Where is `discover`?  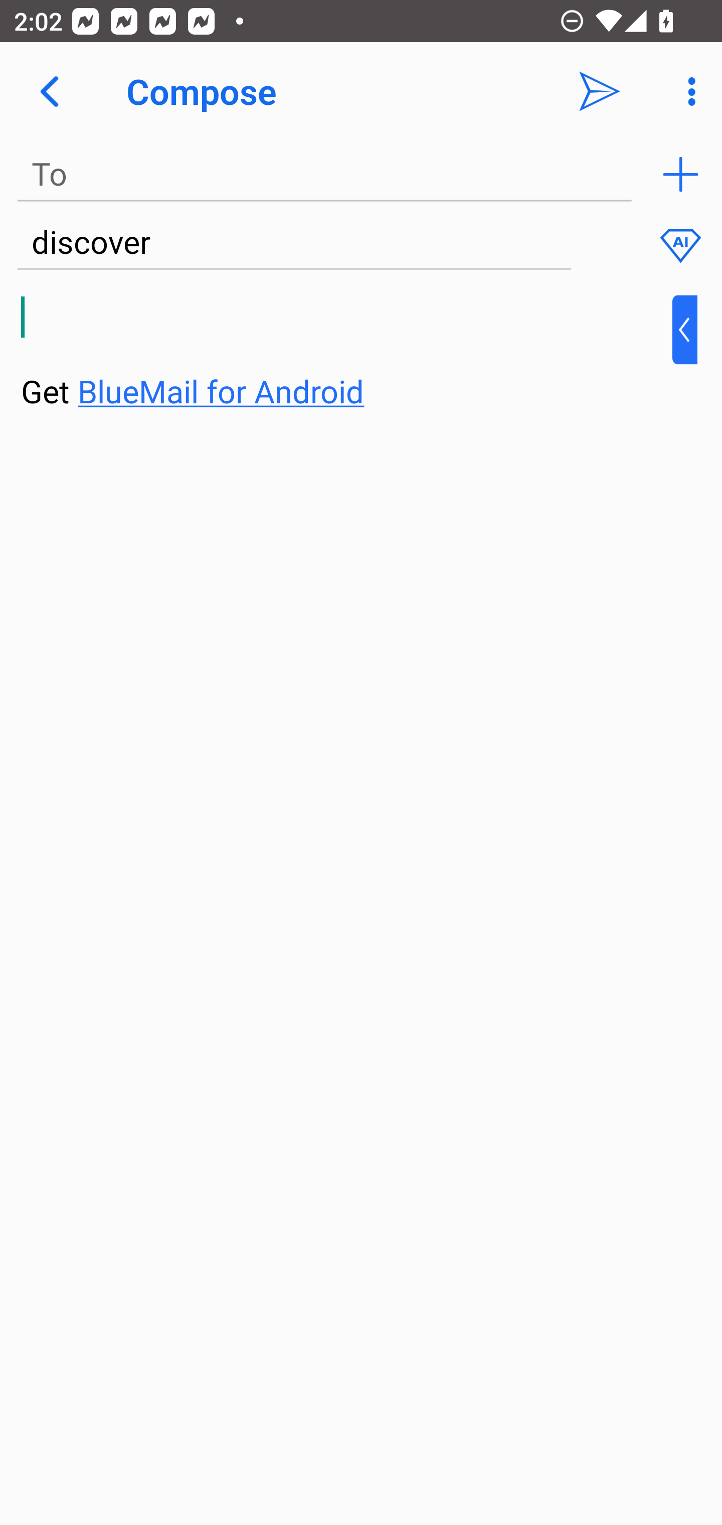
discover is located at coordinates (294, 243).